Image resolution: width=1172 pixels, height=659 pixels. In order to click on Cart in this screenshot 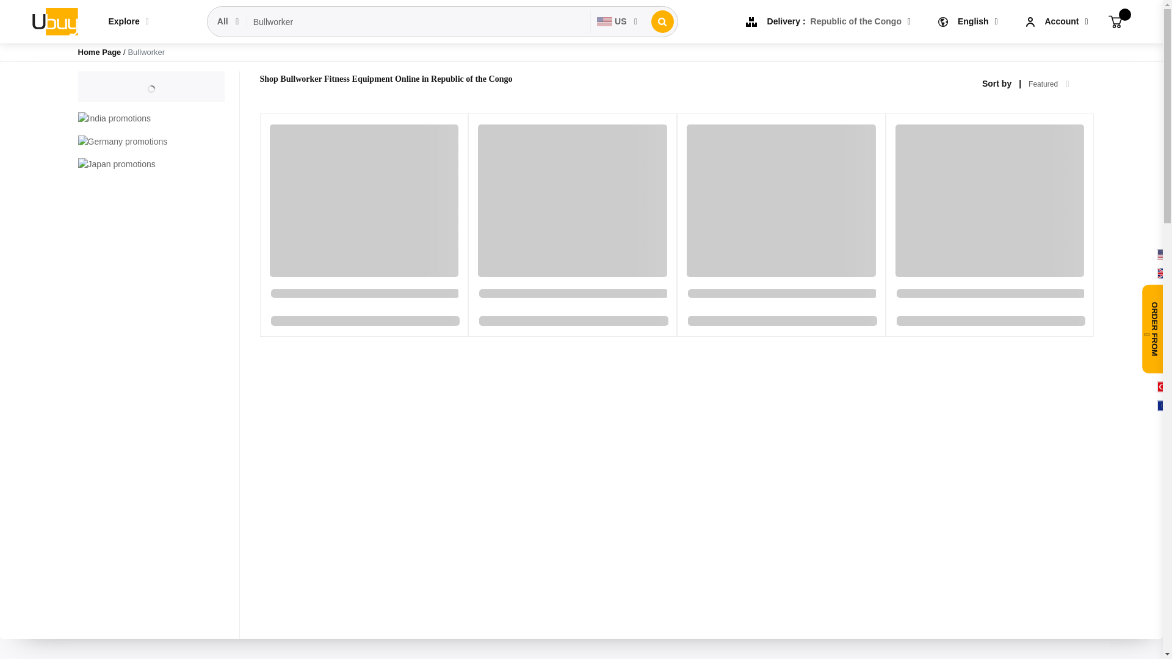, I will do `click(1115, 21)`.